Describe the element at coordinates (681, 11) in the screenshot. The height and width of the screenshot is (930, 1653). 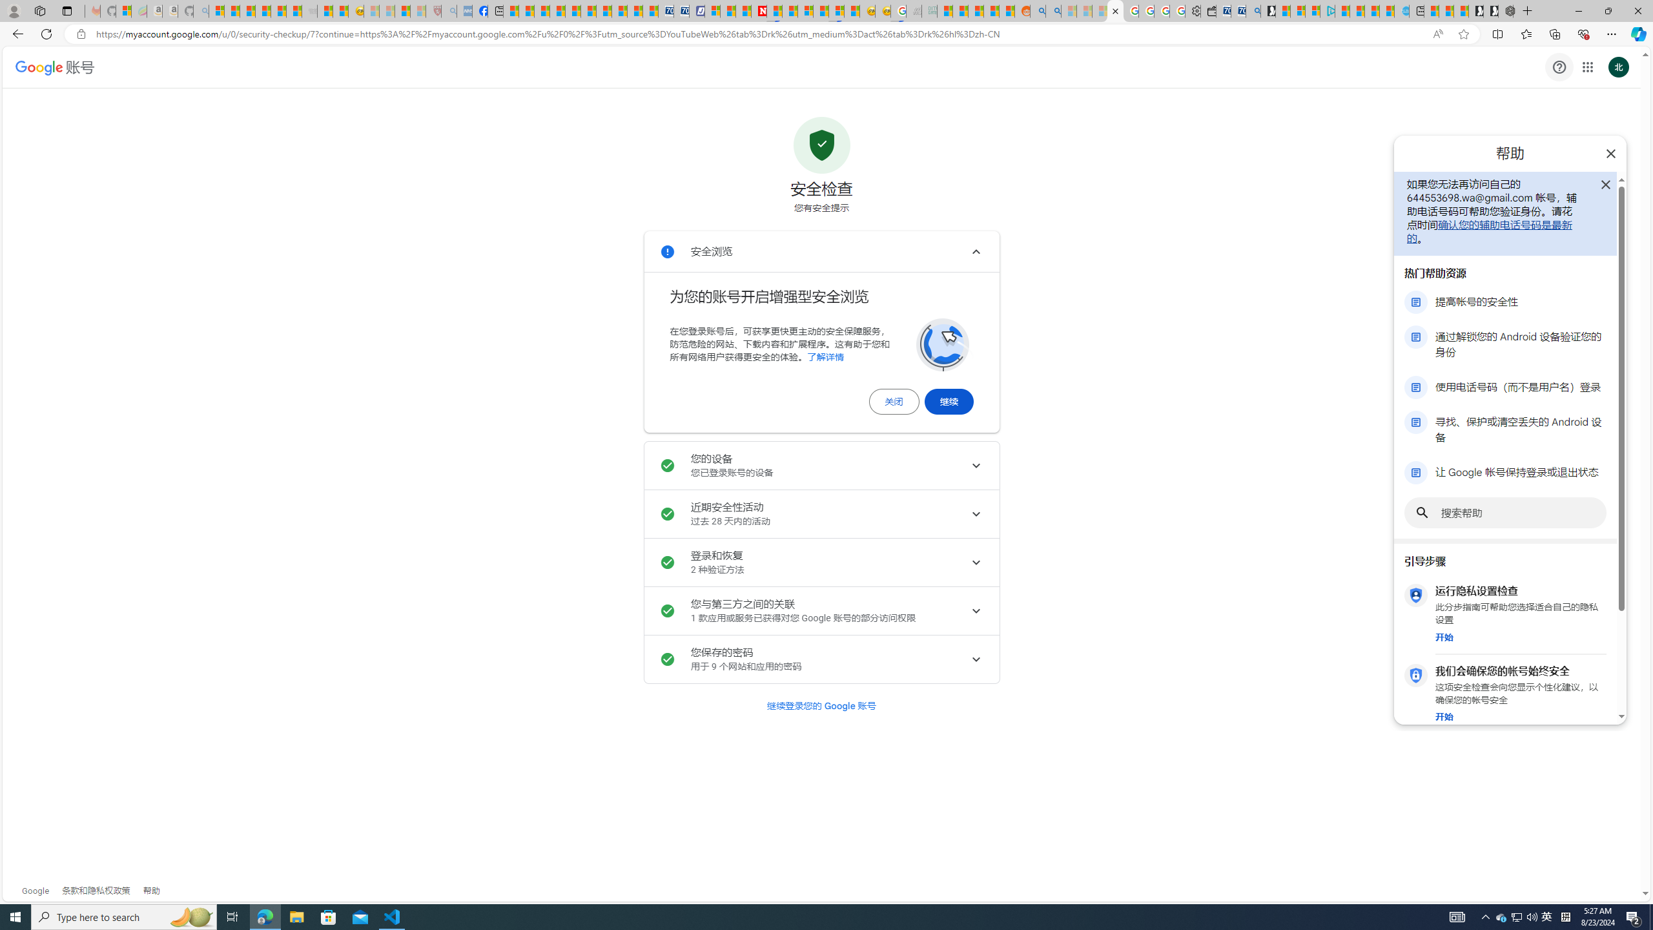
I see `Cheap Hotels - Save70.com` at that location.